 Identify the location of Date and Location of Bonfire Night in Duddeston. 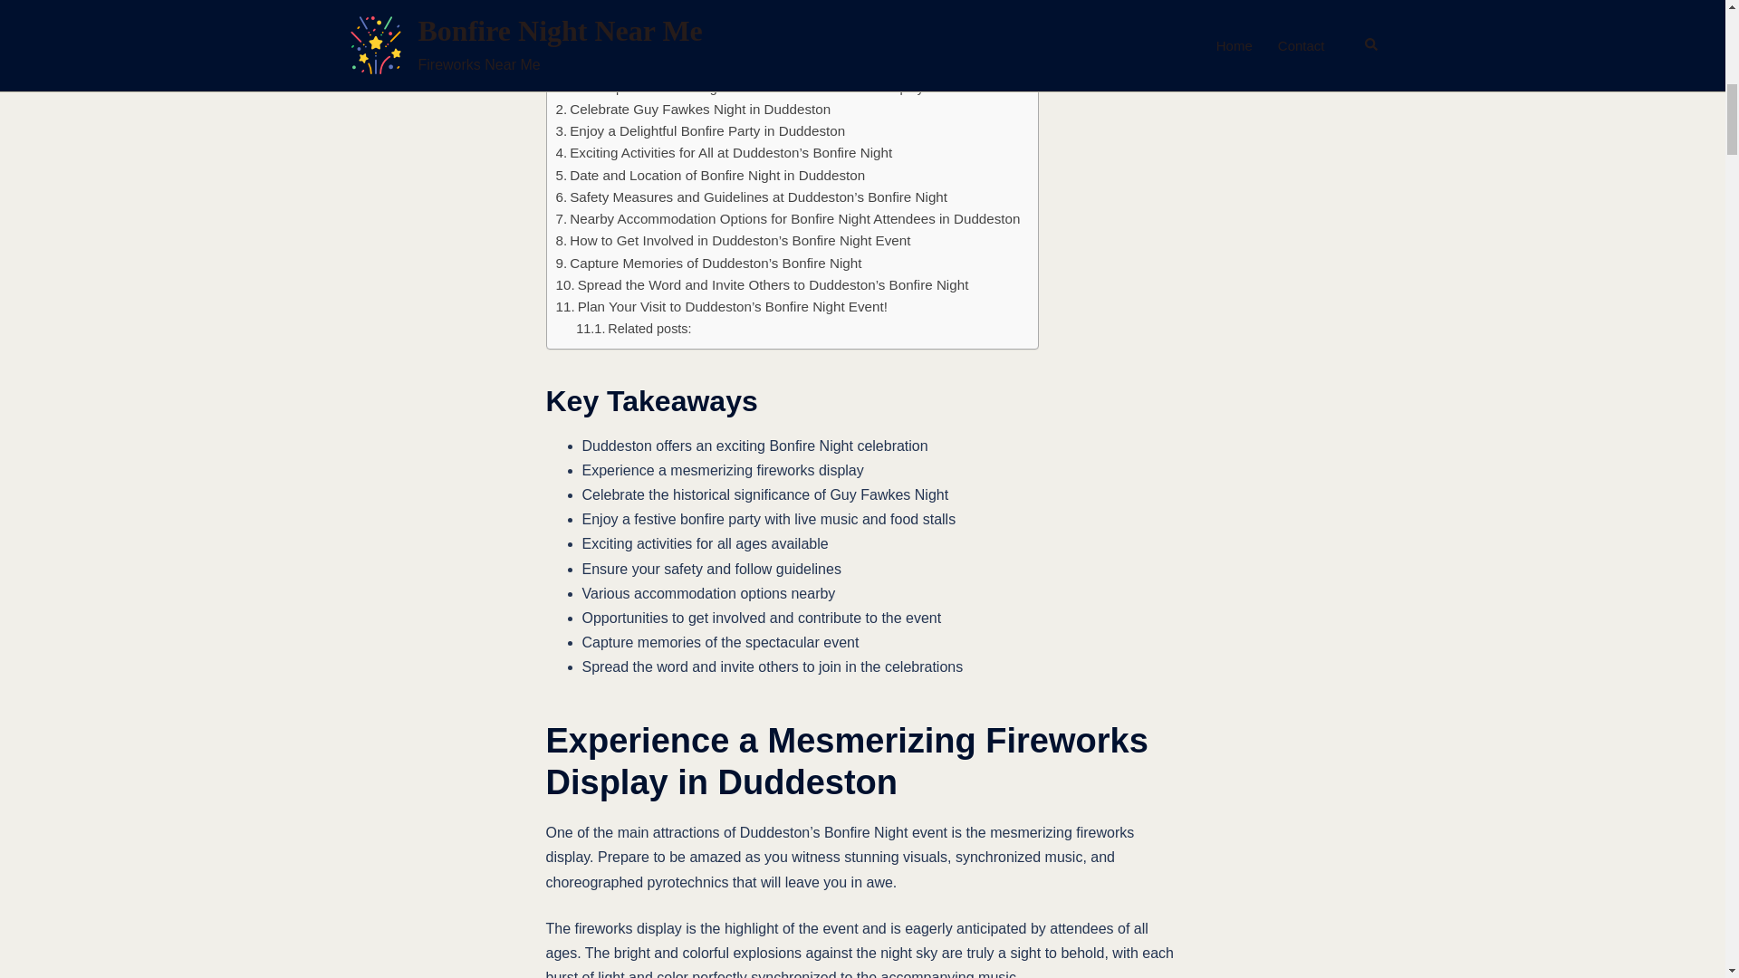
(711, 176).